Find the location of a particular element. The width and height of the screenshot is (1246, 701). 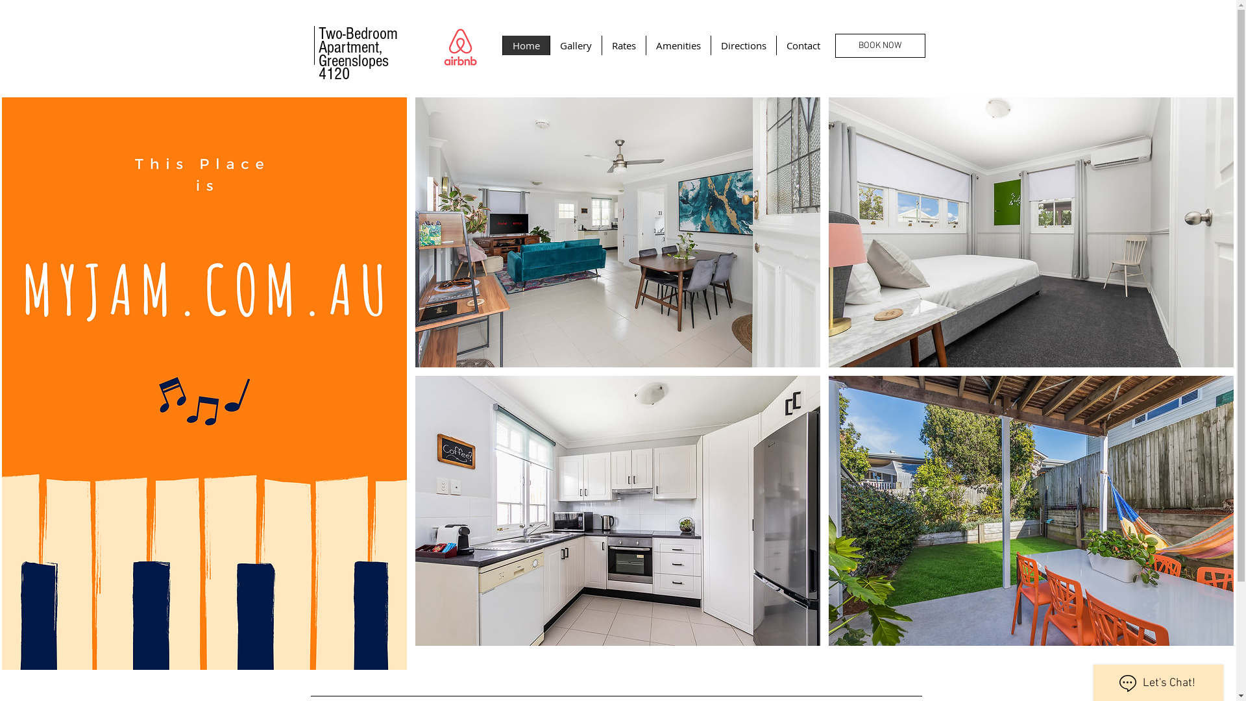

Amenities is located at coordinates (678, 45).